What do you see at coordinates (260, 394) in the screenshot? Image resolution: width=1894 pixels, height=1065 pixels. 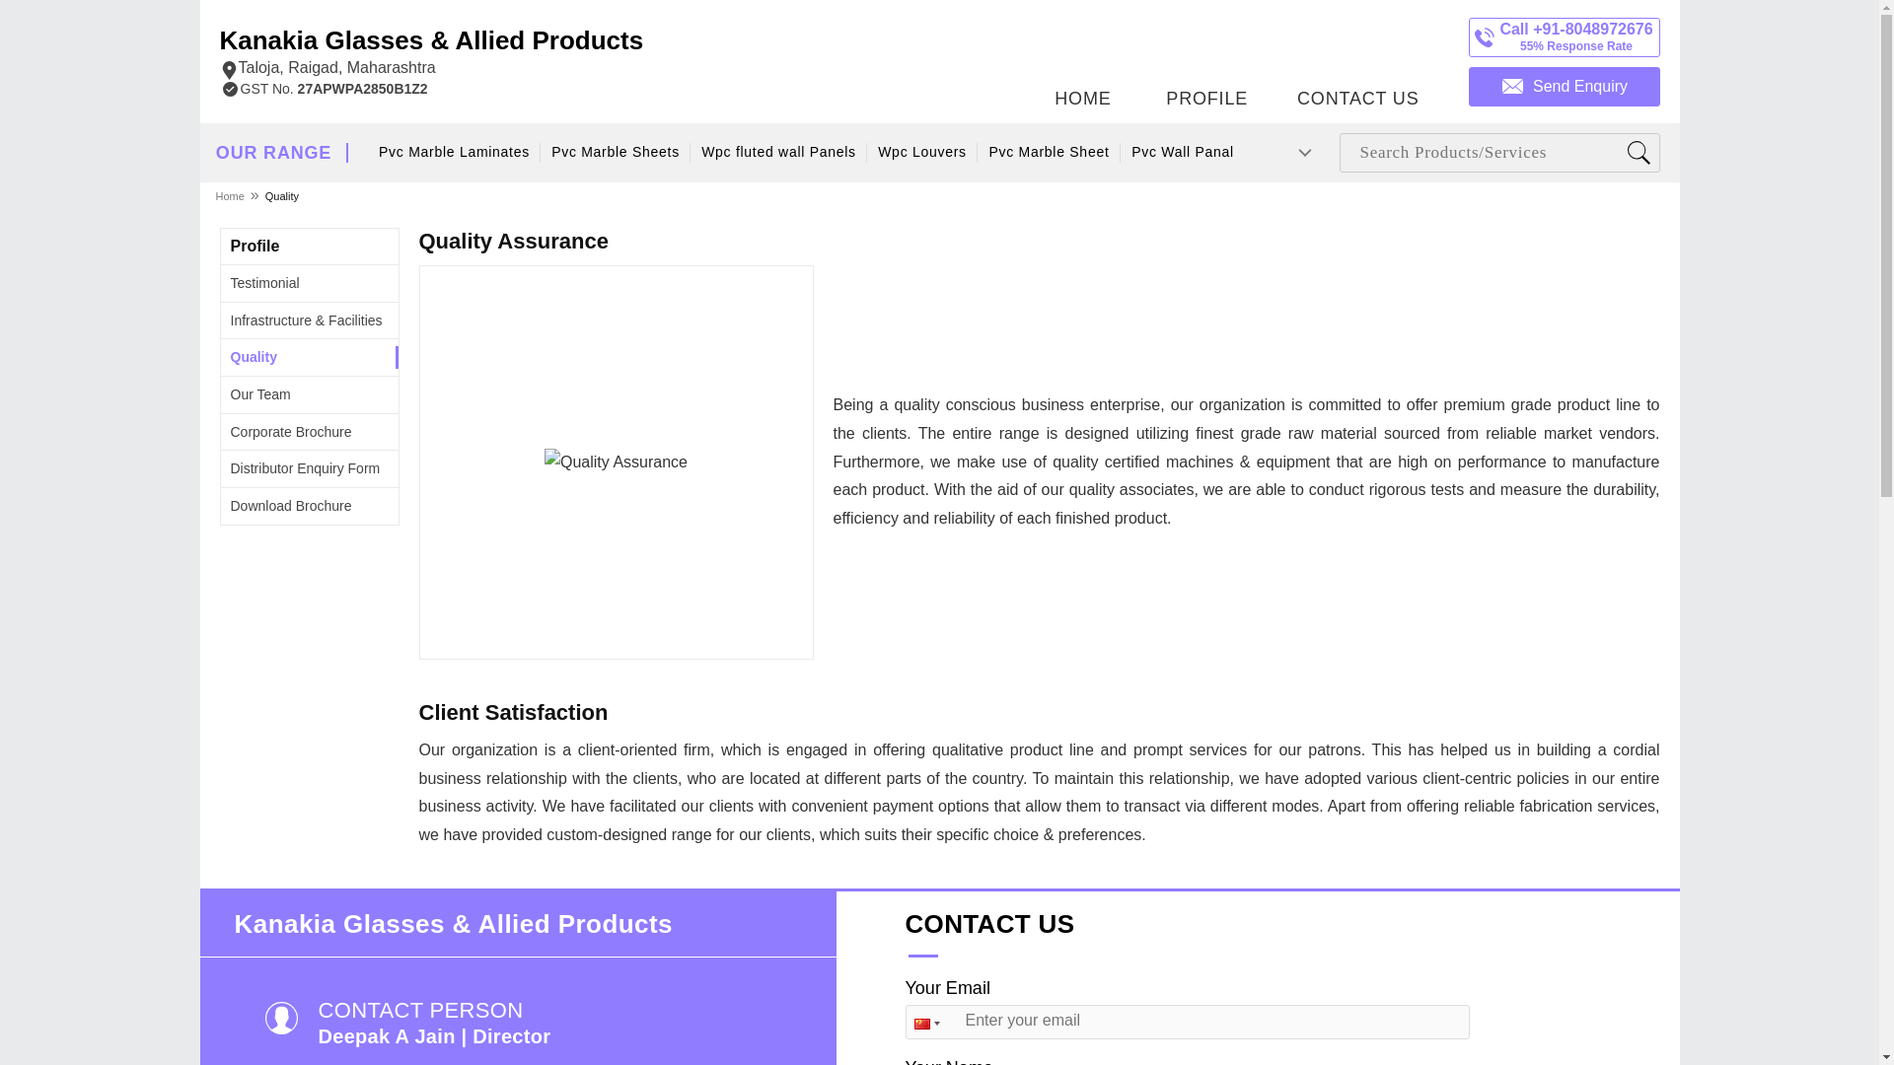 I see `Our Team` at bounding box center [260, 394].